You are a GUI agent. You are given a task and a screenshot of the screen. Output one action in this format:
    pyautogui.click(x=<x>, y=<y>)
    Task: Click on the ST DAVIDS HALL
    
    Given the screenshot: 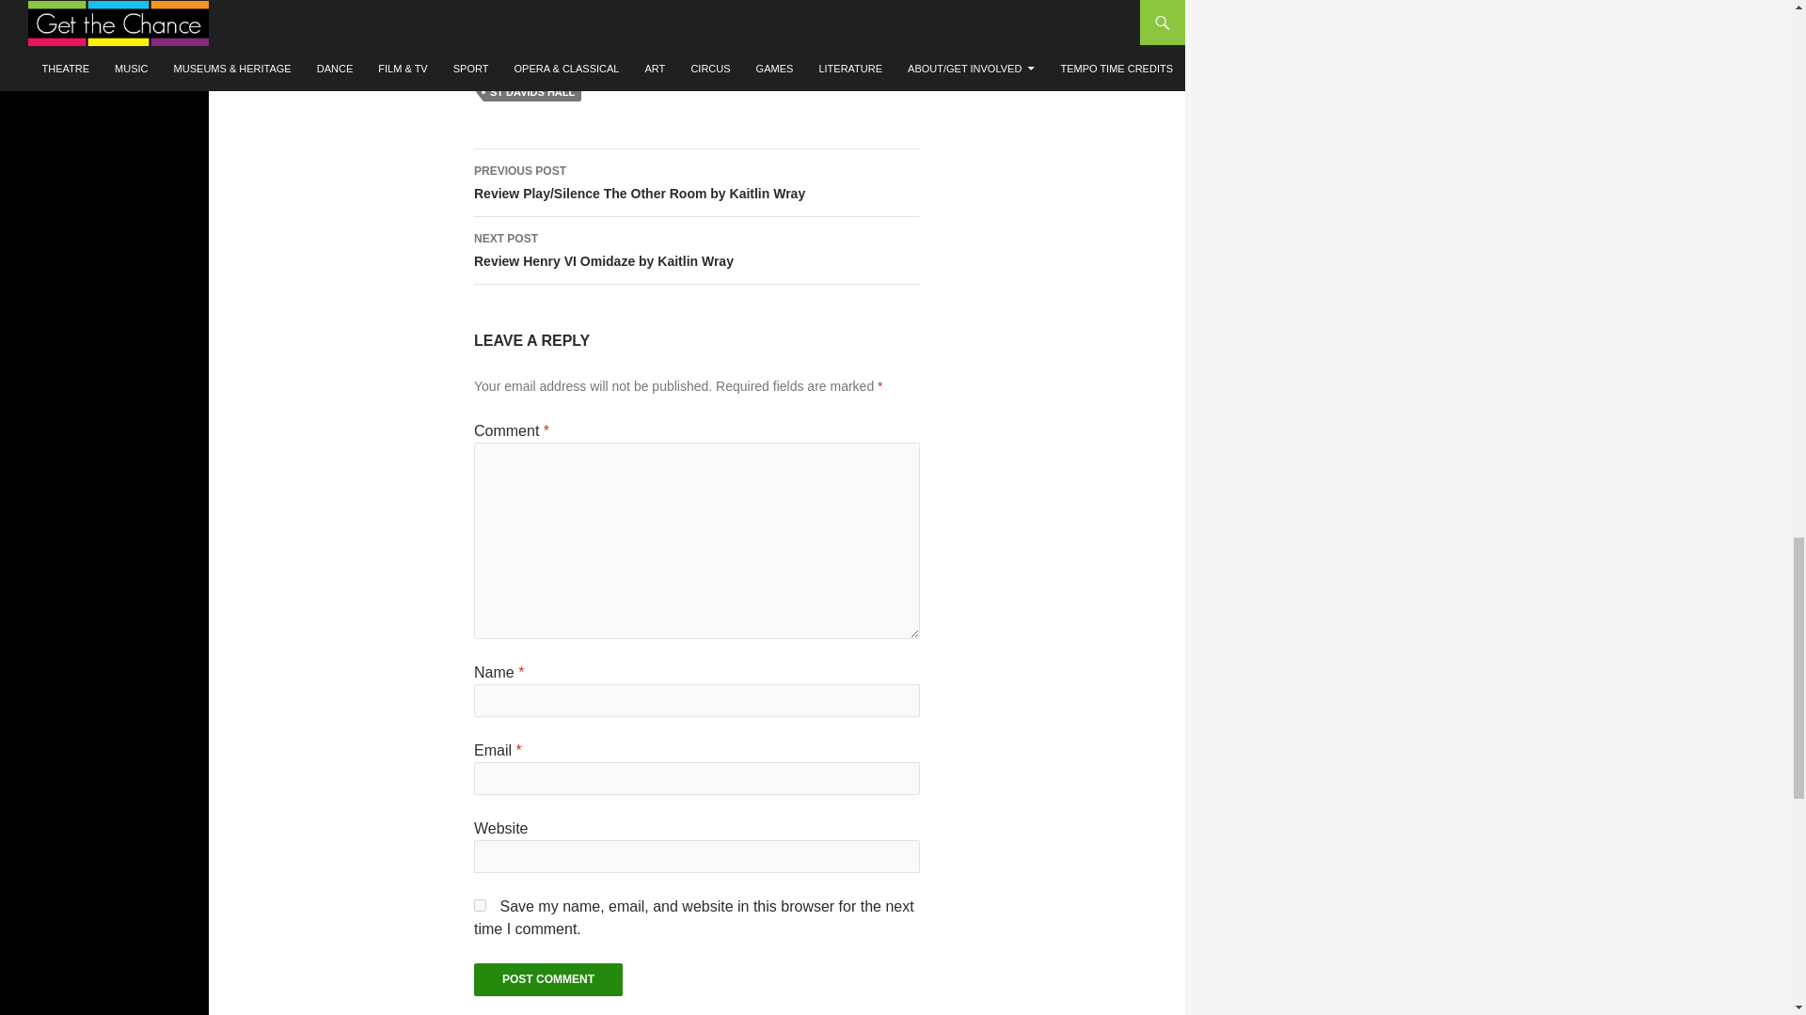 What is the action you would take?
    pyautogui.click(x=532, y=92)
    